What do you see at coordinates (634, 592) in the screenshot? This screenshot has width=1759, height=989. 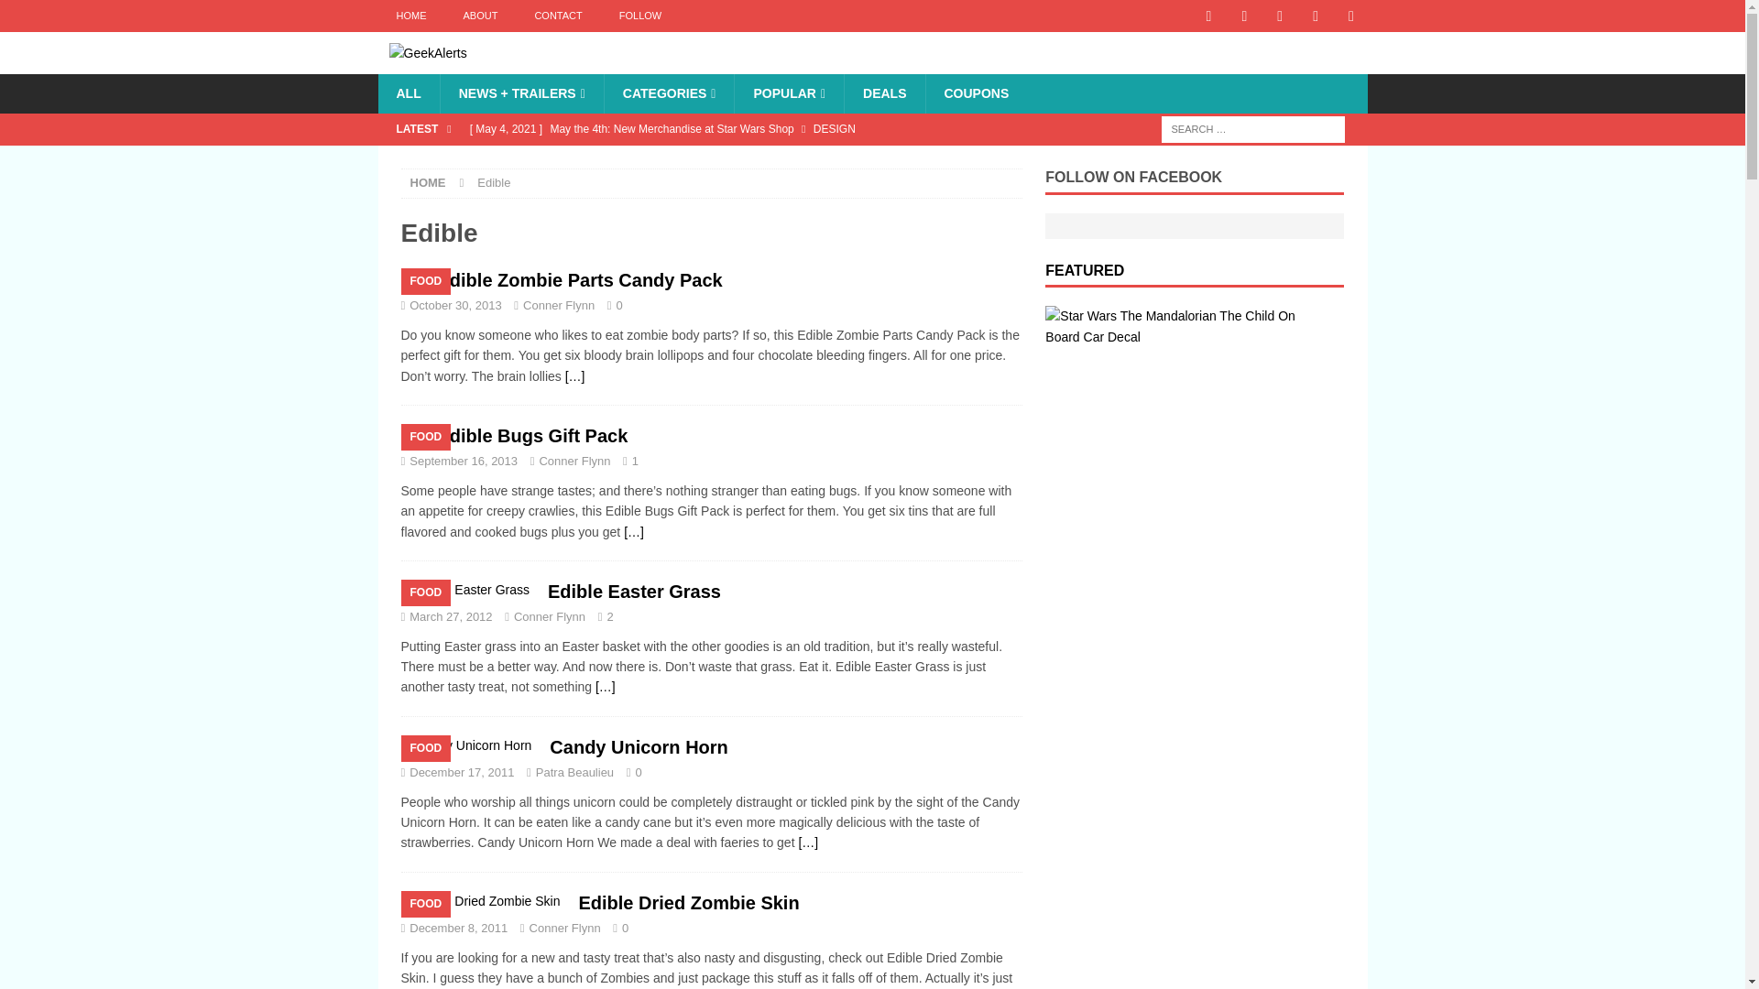 I see `Edible Easter Grass` at bounding box center [634, 592].